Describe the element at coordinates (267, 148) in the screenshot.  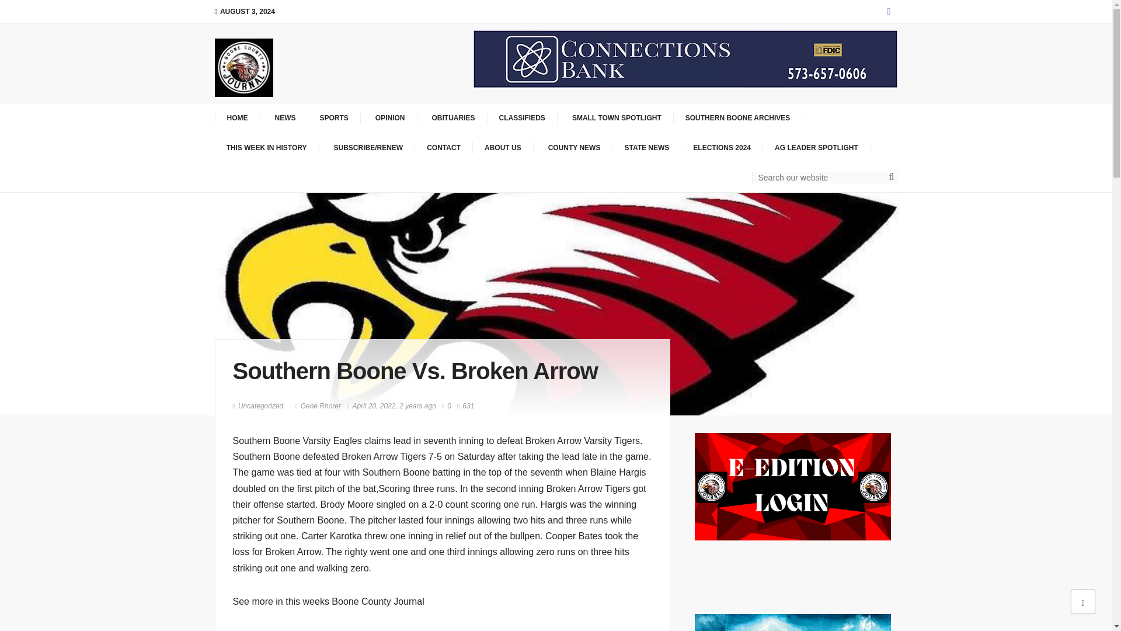
I see `THIS WEEK IN HISTORY` at that location.